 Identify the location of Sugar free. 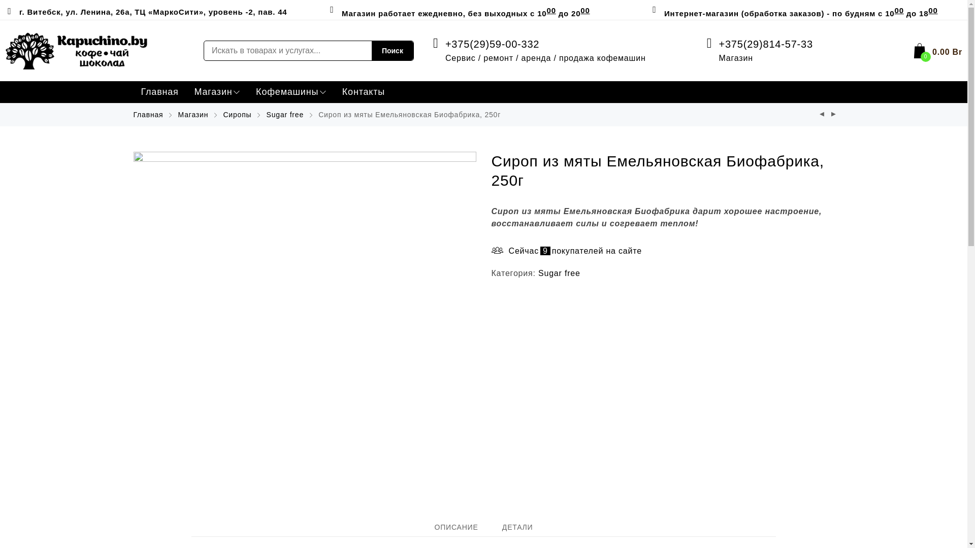
(560, 273).